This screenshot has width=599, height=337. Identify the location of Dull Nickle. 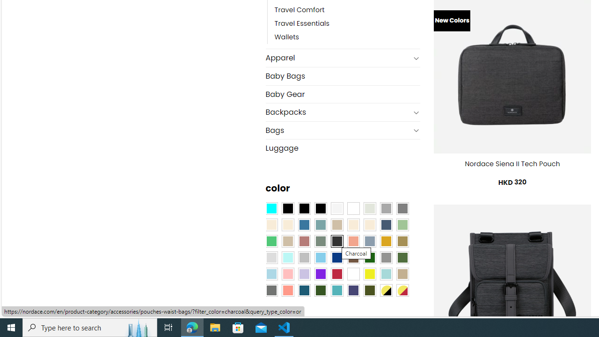
(271, 290).